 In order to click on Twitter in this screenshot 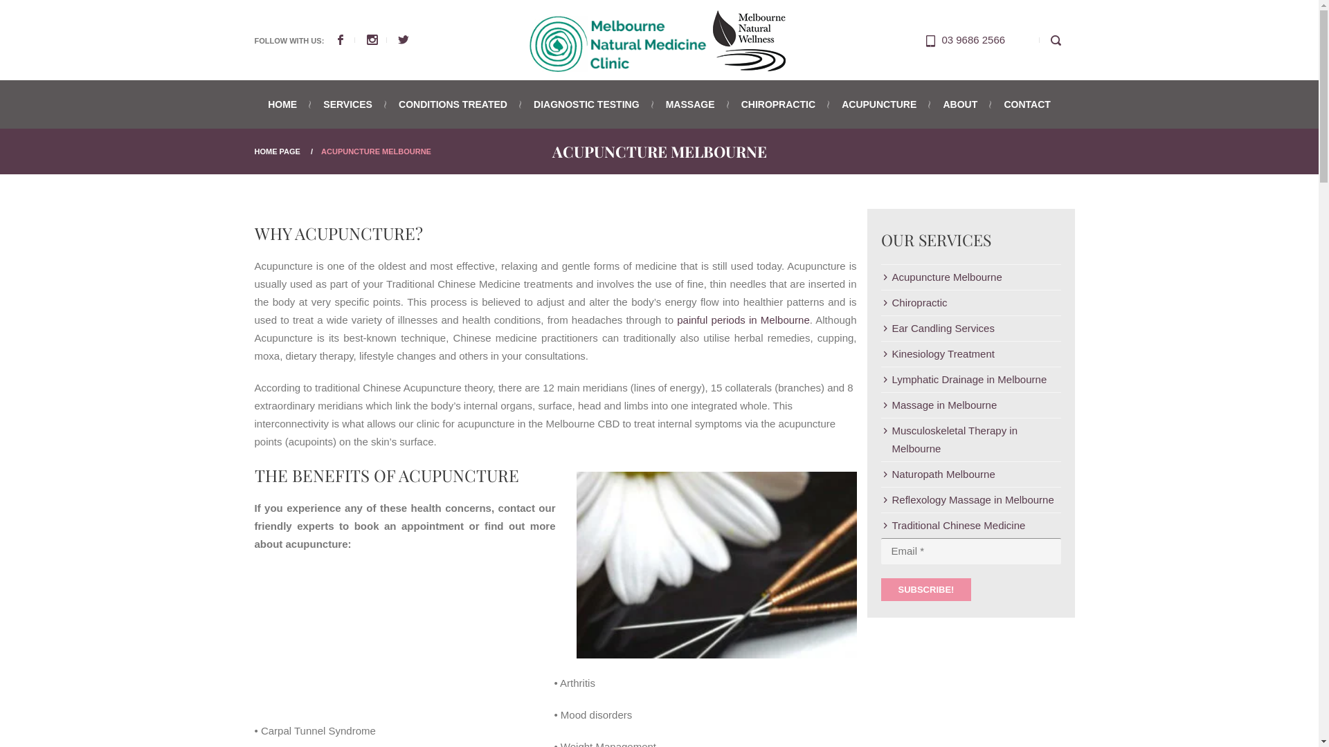, I will do `click(404, 40)`.